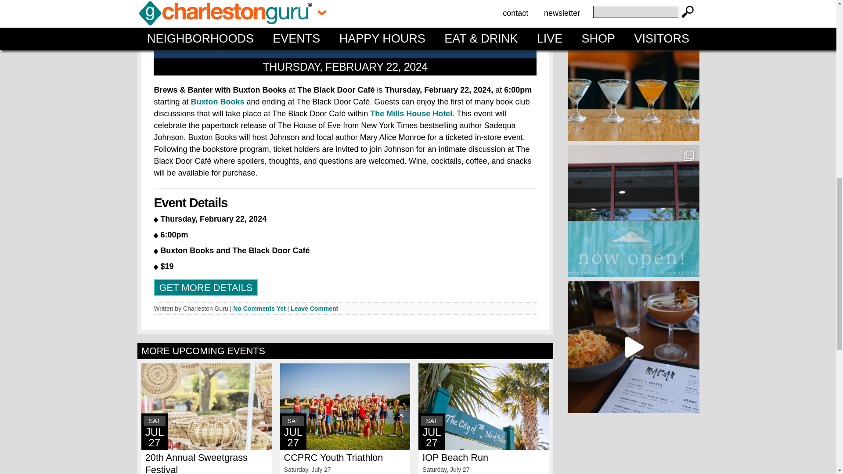 Image resolution: width=843 pixels, height=474 pixels. Describe the element at coordinates (216, 102) in the screenshot. I see `Buxton Books` at that location.